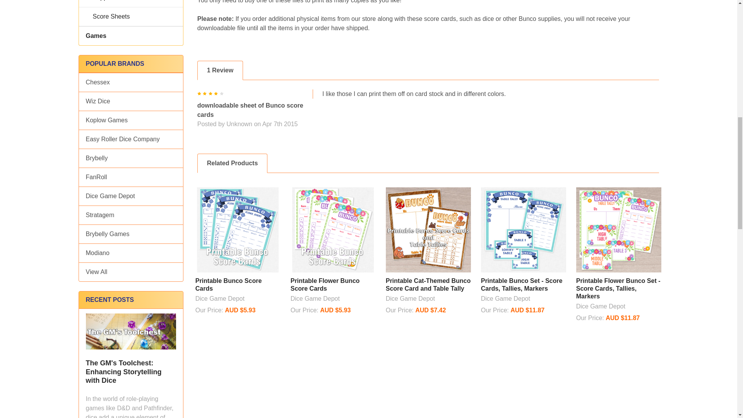 The height and width of the screenshot is (418, 743). Describe the element at coordinates (131, 215) in the screenshot. I see `Stratagem` at that location.